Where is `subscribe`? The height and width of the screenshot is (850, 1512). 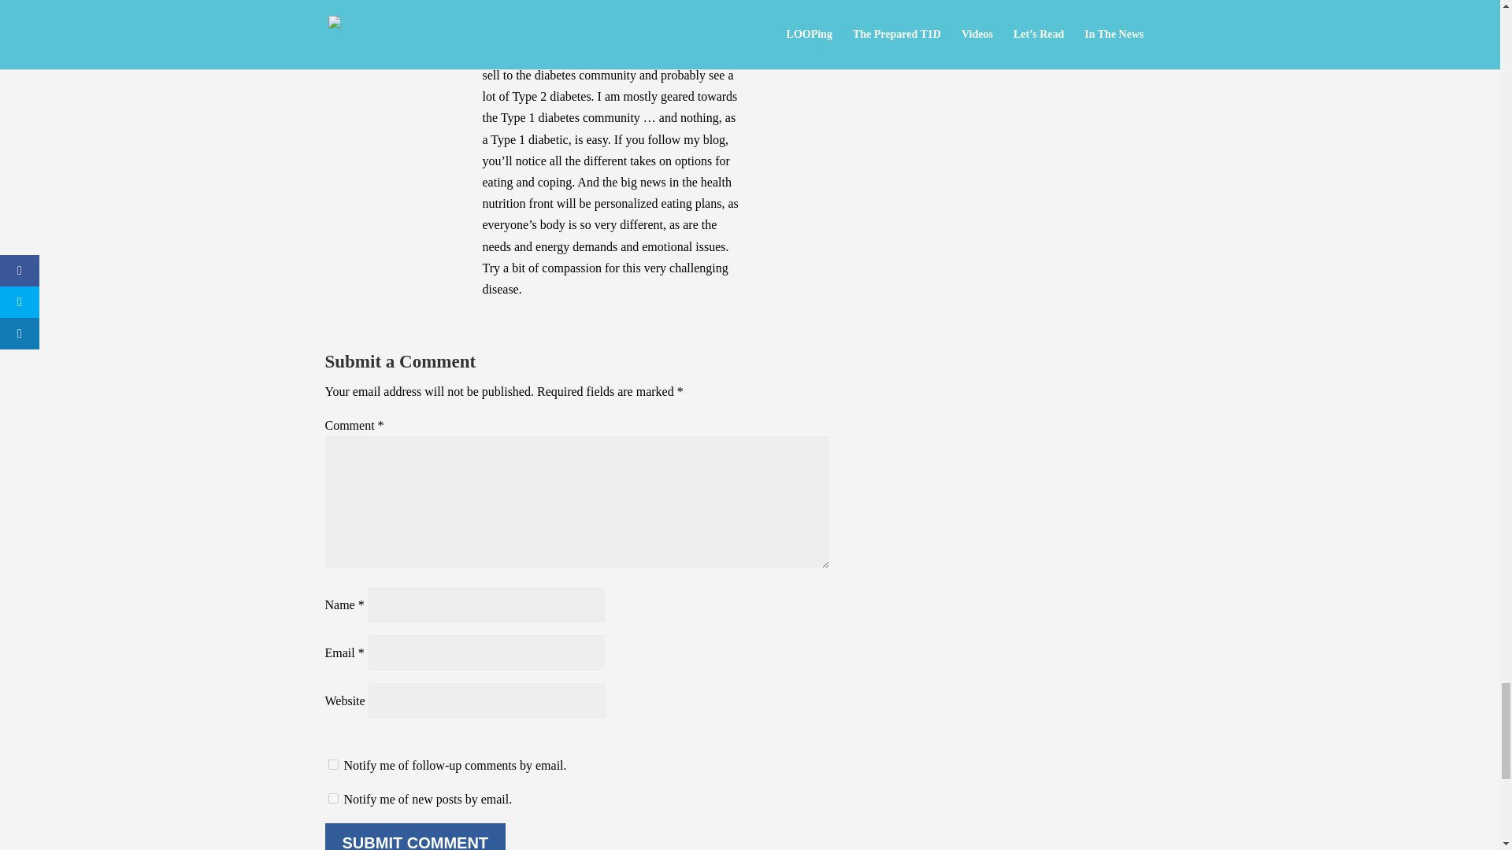 subscribe is located at coordinates (332, 765).